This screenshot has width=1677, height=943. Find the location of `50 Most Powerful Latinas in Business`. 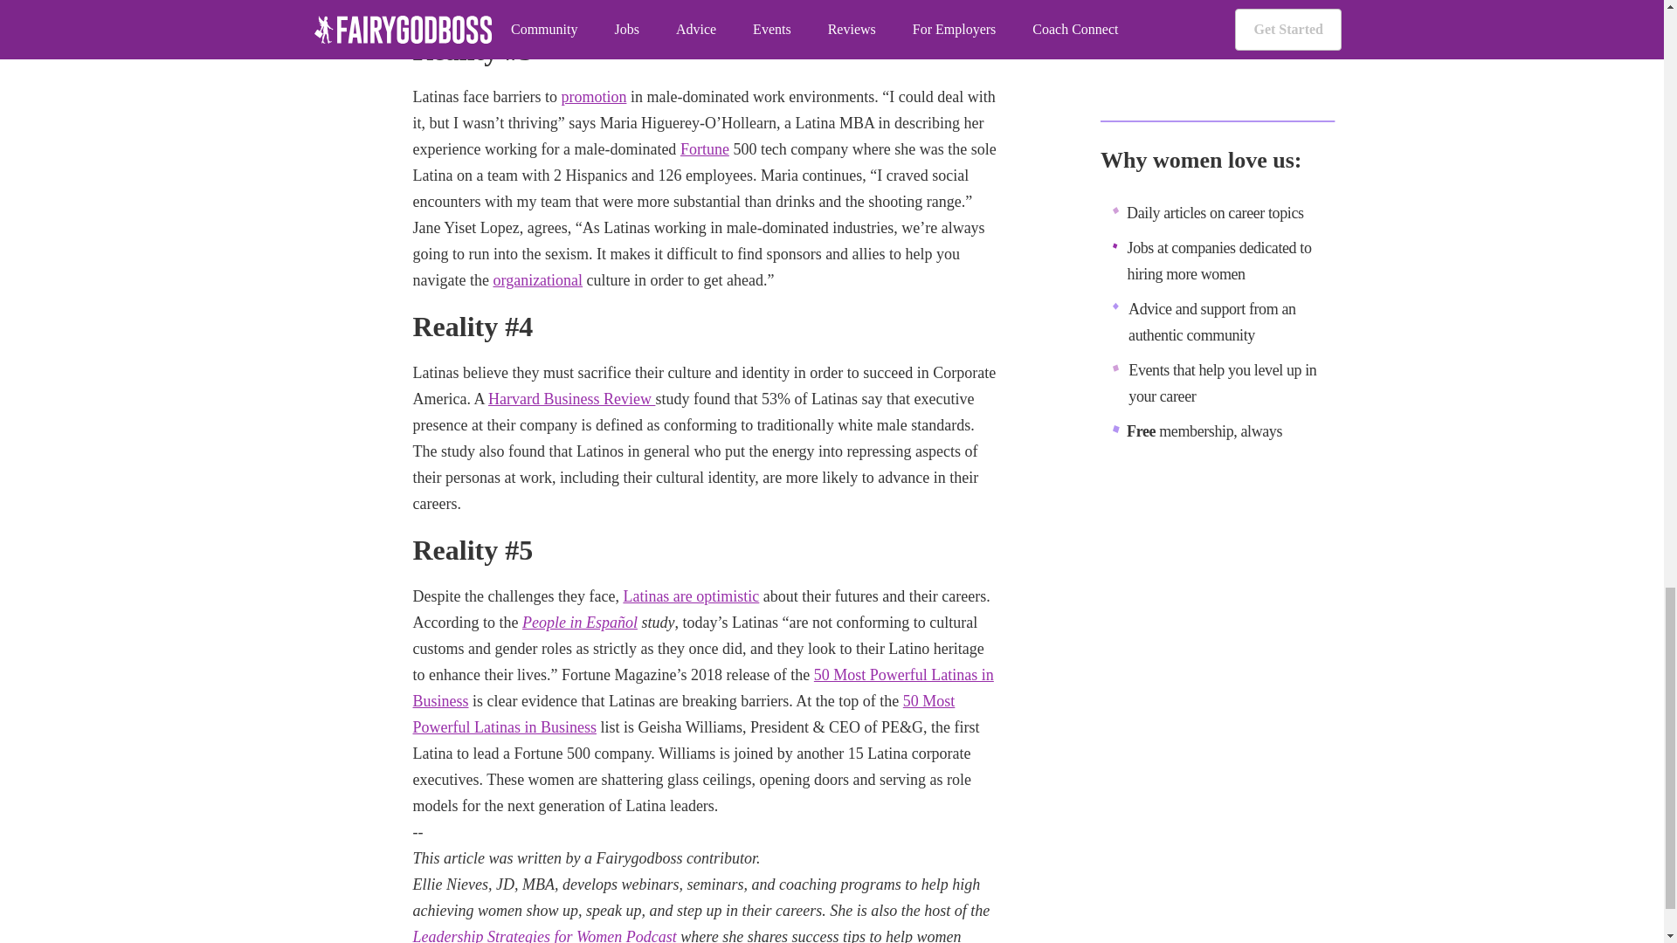

50 Most Powerful Latinas in Business is located at coordinates (683, 714).